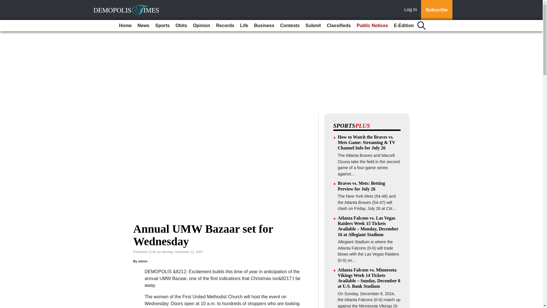  Describe the element at coordinates (162, 26) in the screenshot. I see `Sports` at that location.